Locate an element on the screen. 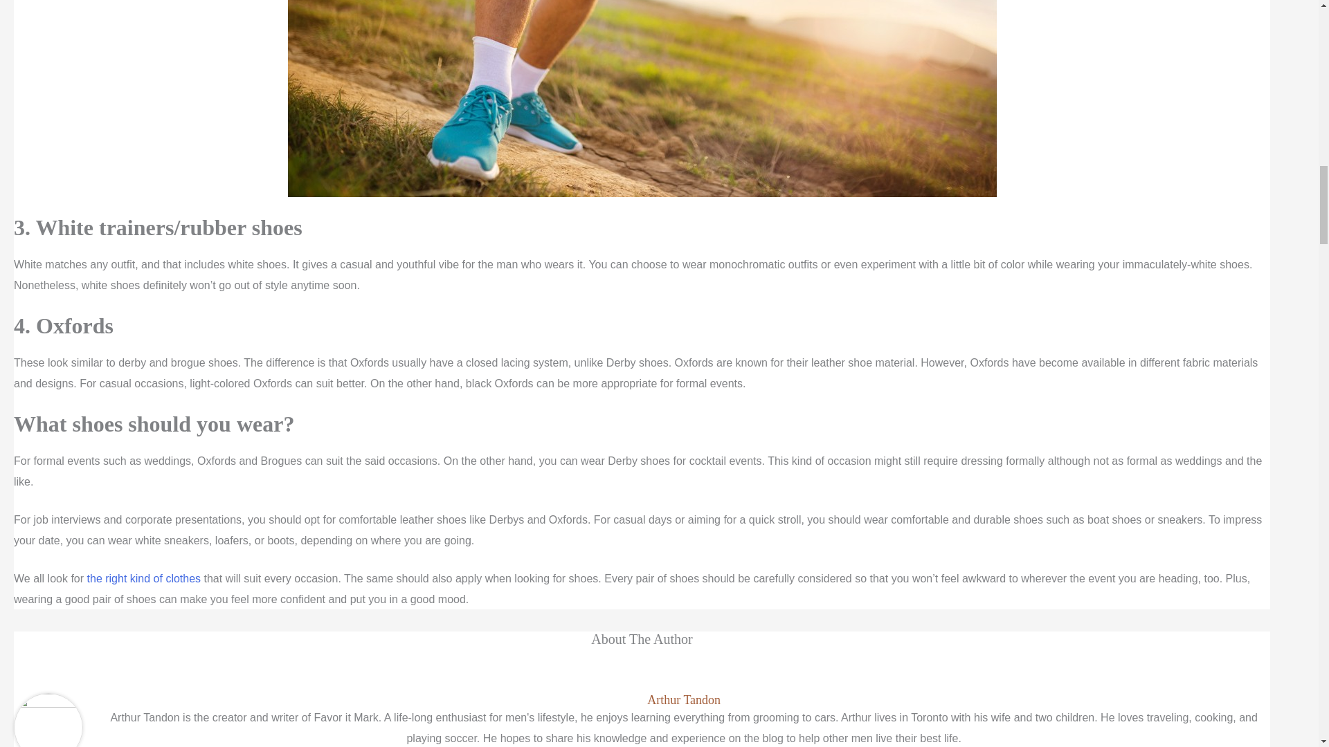 The image size is (1329, 747). Medium is located at coordinates (144, 578).